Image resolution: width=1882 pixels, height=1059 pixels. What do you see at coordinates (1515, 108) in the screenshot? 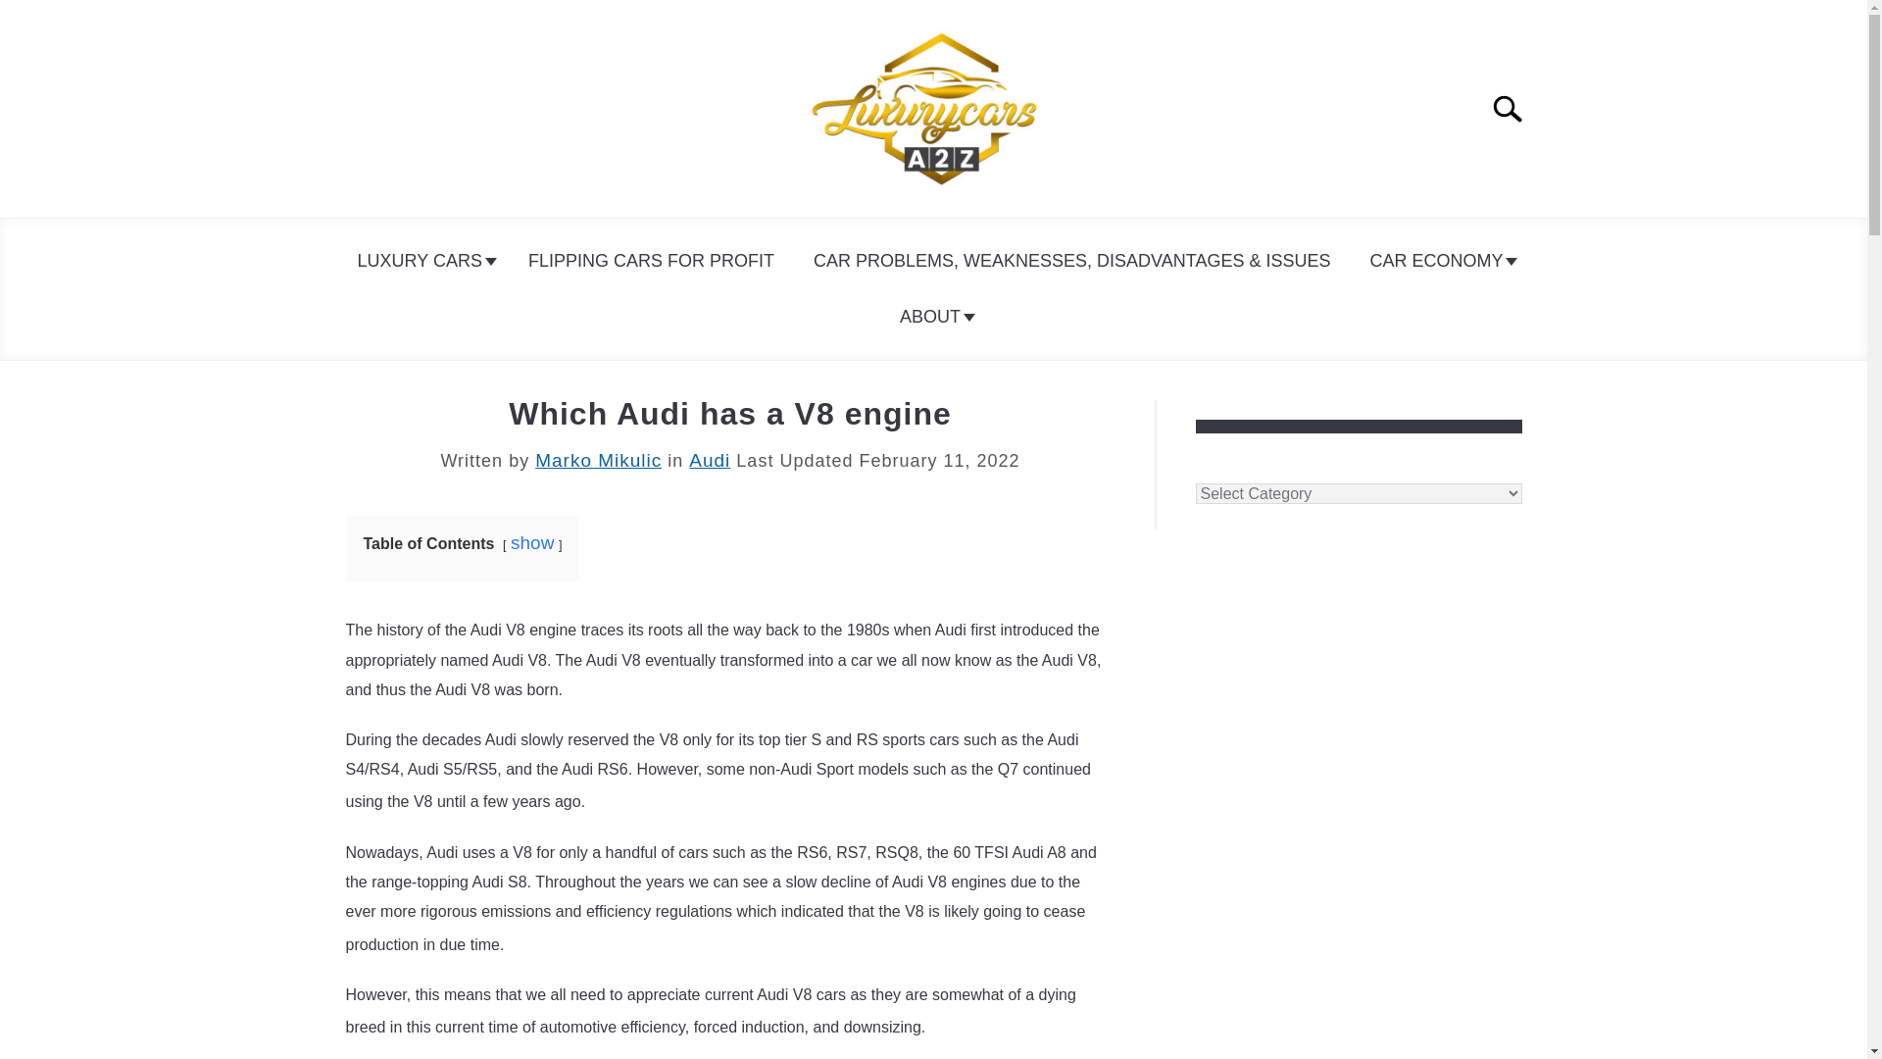
I see `Search` at bounding box center [1515, 108].